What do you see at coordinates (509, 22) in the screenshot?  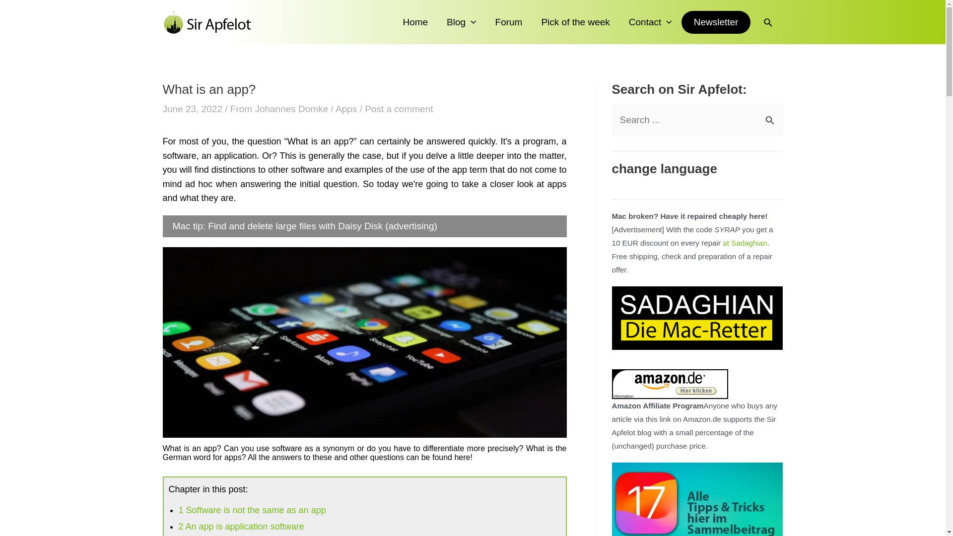 I see `Forum` at bounding box center [509, 22].